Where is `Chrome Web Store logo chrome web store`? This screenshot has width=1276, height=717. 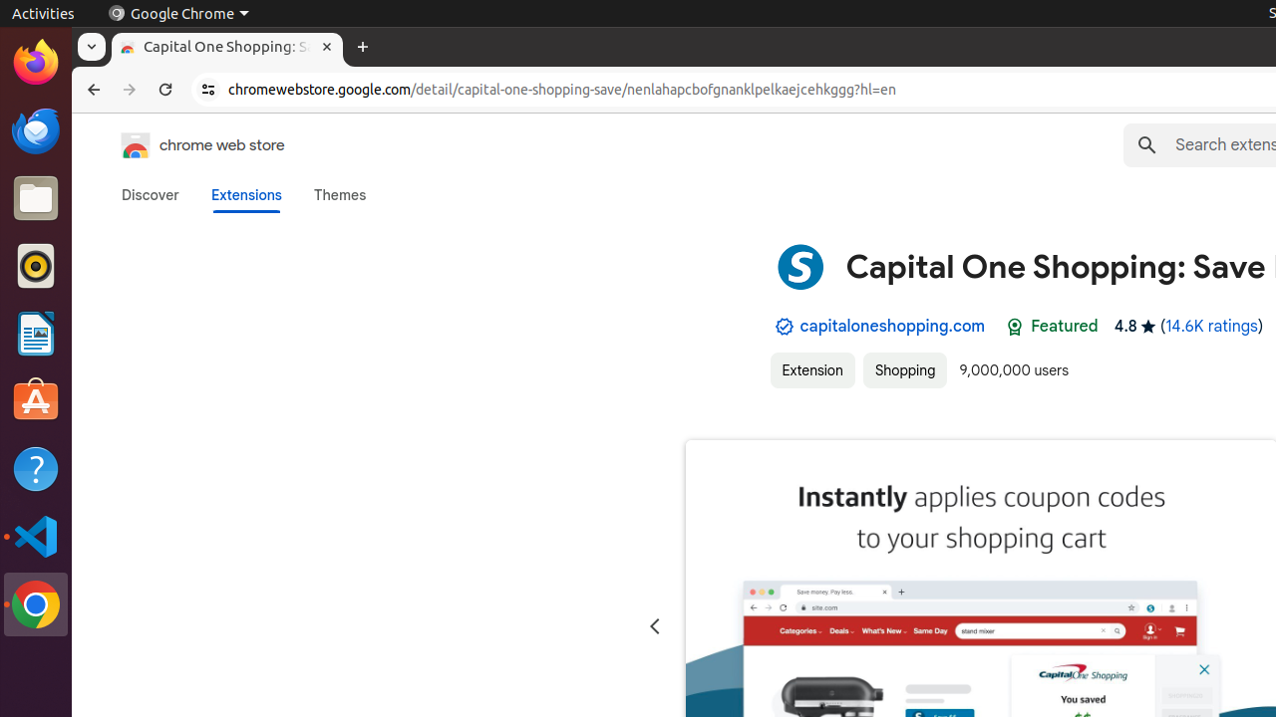
Chrome Web Store logo chrome web store is located at coordinates (182, 145).